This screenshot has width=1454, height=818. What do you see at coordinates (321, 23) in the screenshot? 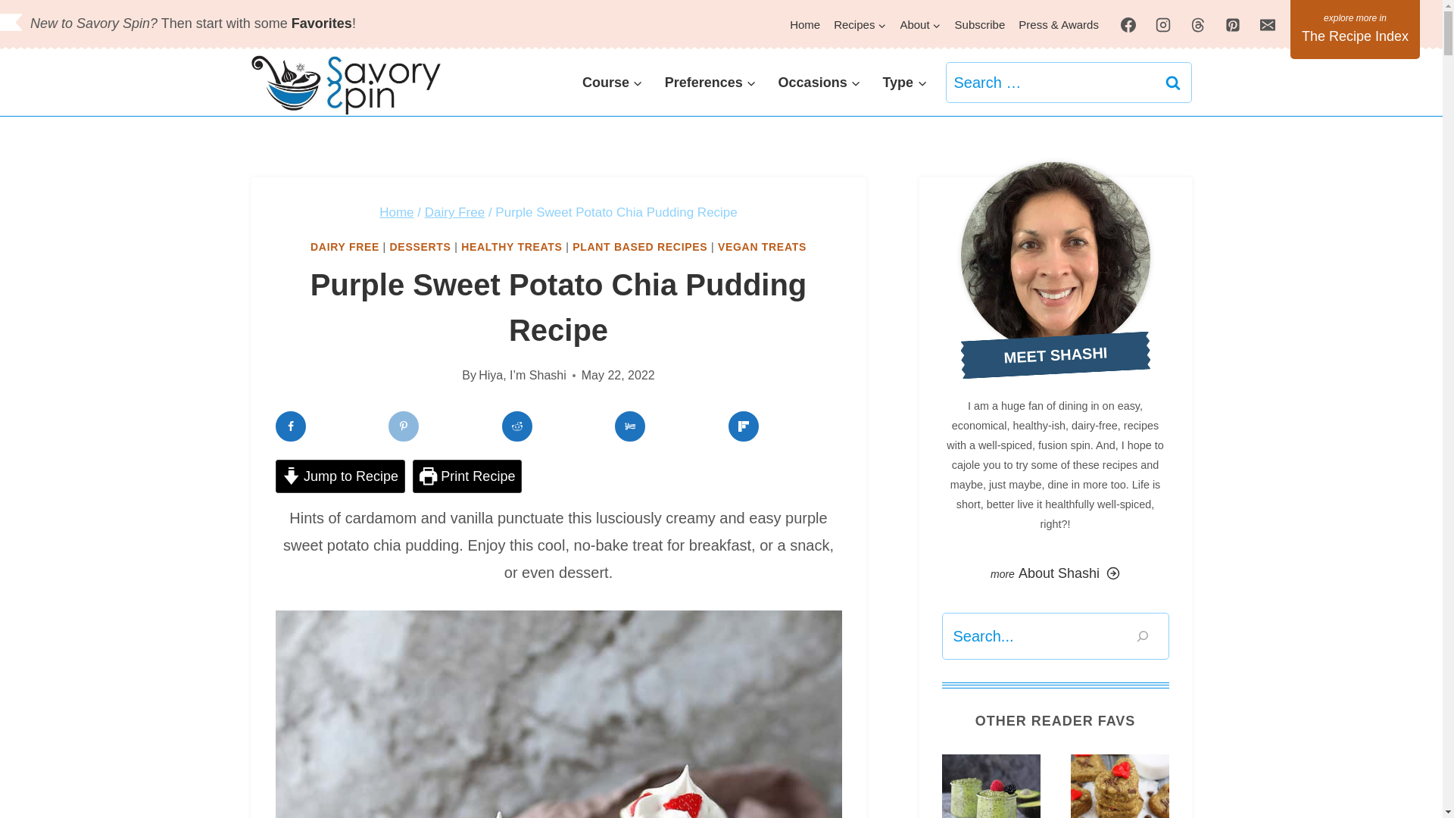
I see `Favorites` at bounding box center [321, 23].